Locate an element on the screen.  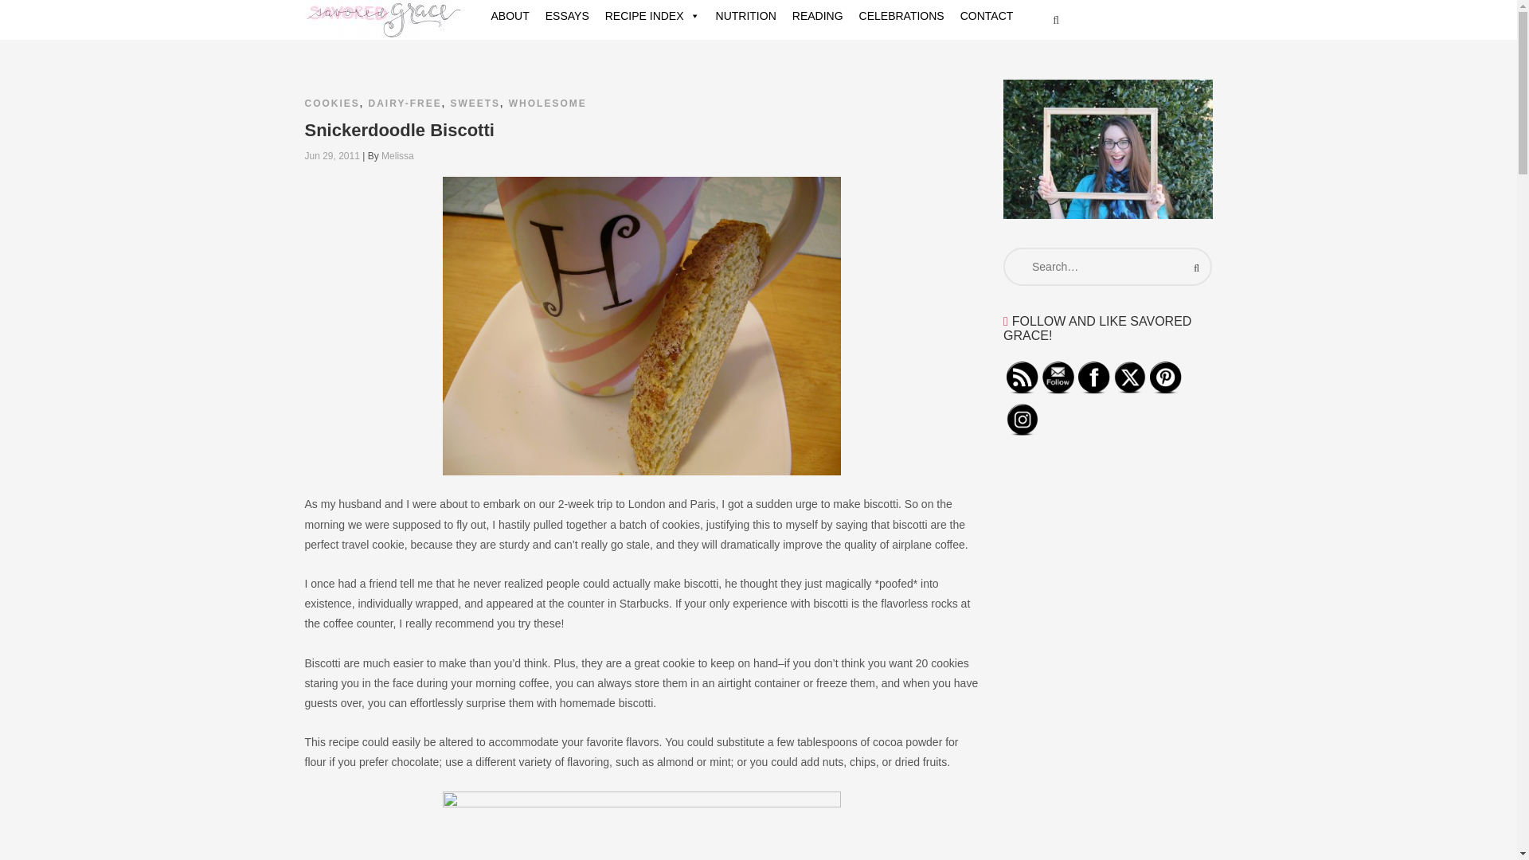
Snickerdoodle Biscotti and Coffee is located at coordinates (642, 326).